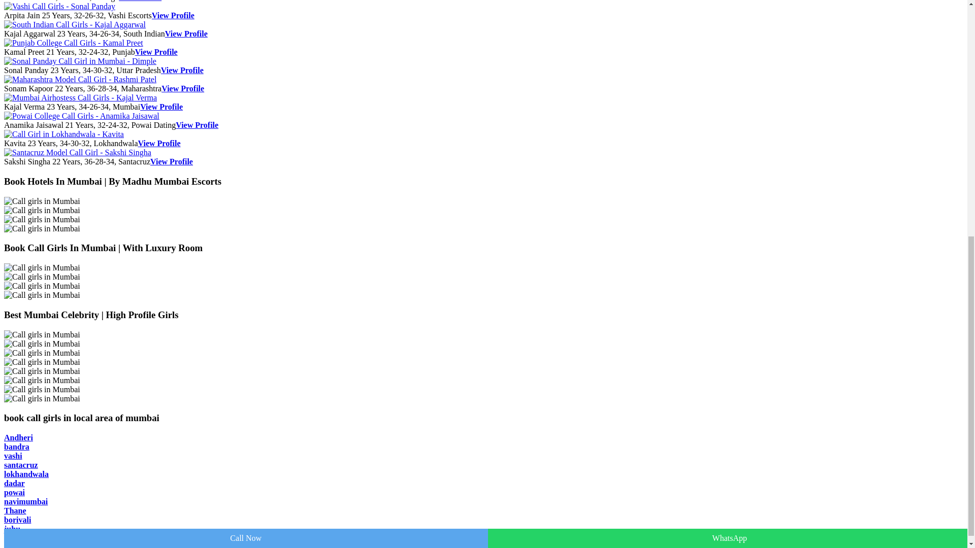  Describe the element at coordinates (173, 15) in the screenshot. I see `Vashi Call Girls - Arpita Jain` at that location.